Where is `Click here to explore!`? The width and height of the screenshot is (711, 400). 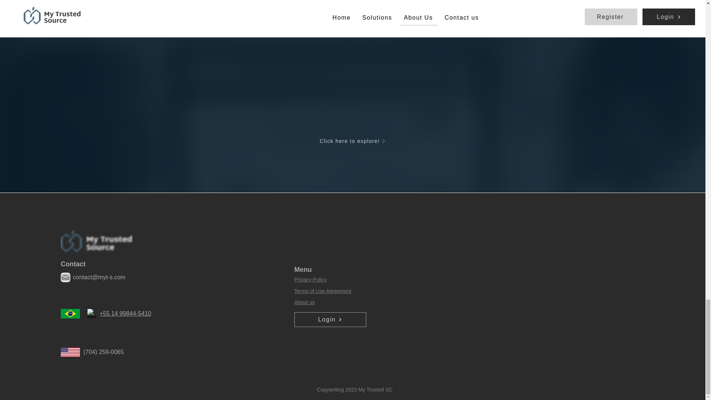
Click here to explore! is located at coordinates (353, 141).